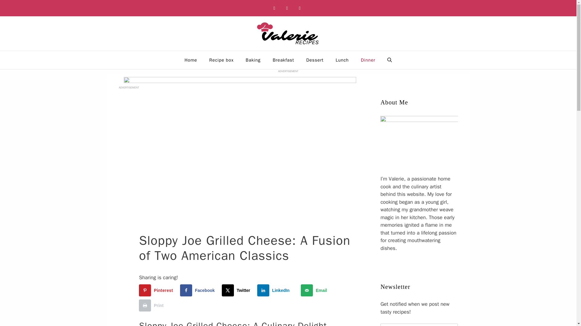 The width and height of the screenshot is (581, 326). What do you see at coordinates (342, 60) in the screenshot?
I see `Lunch` at bounding box center [342, 60].